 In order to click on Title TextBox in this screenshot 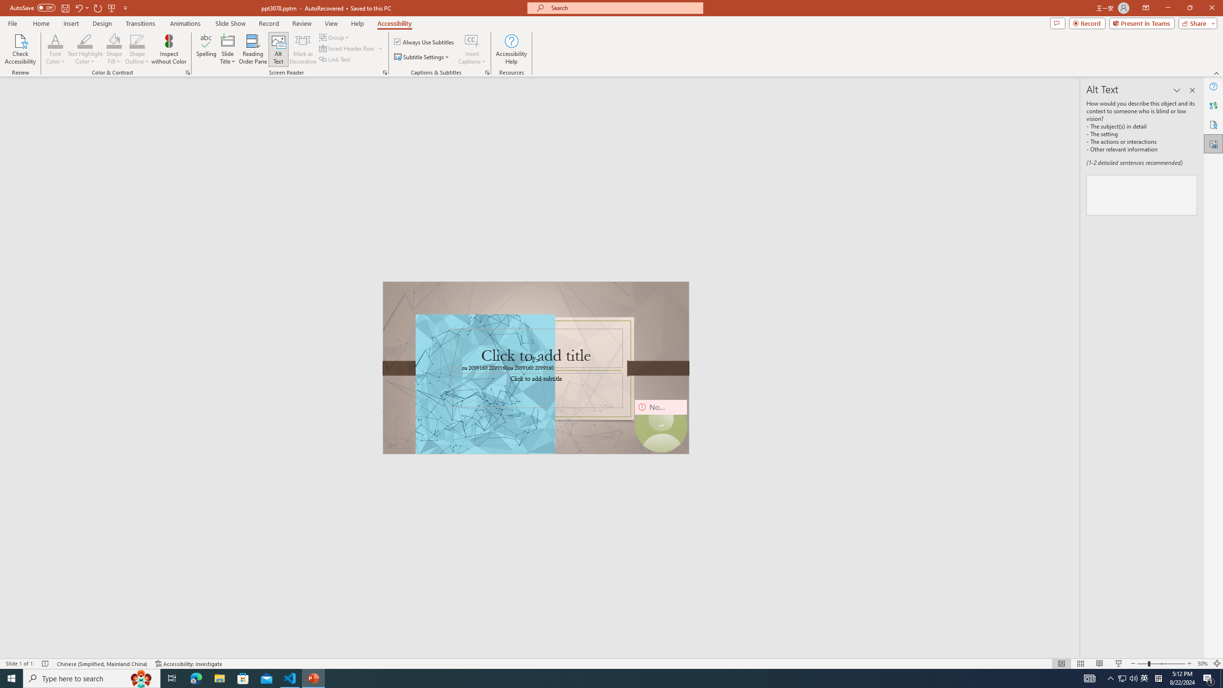, I will do `click(536, 348)`.